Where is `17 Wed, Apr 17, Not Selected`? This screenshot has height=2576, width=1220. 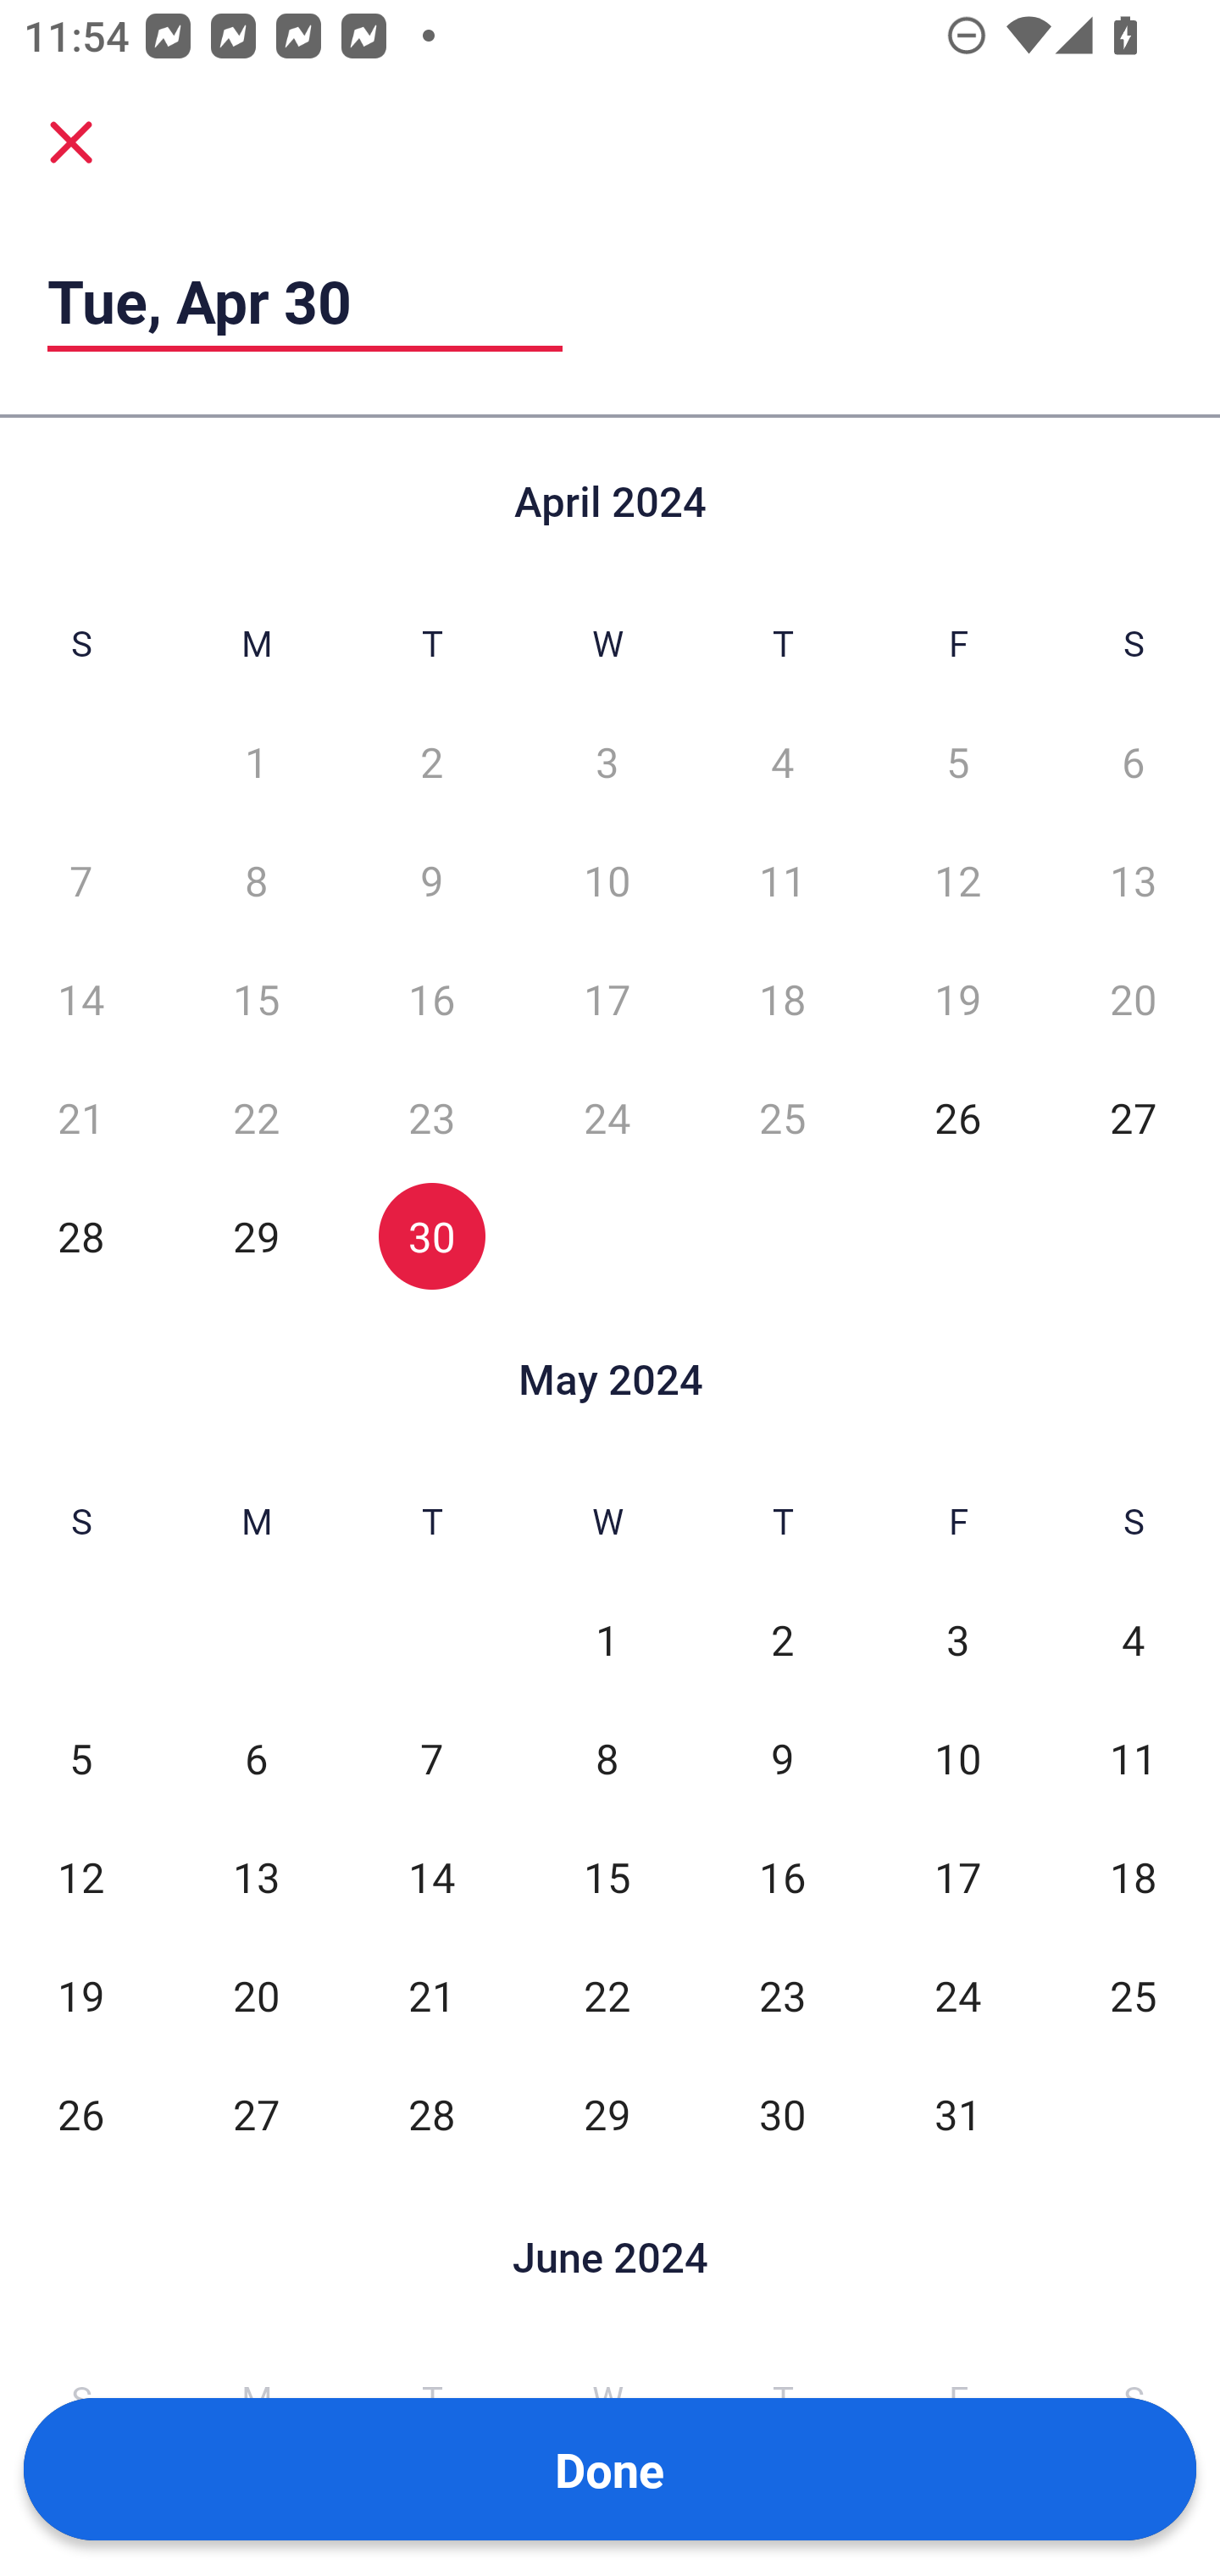 17 Wed, Apr 17, Not Selected is located at coordinates (607, 999).